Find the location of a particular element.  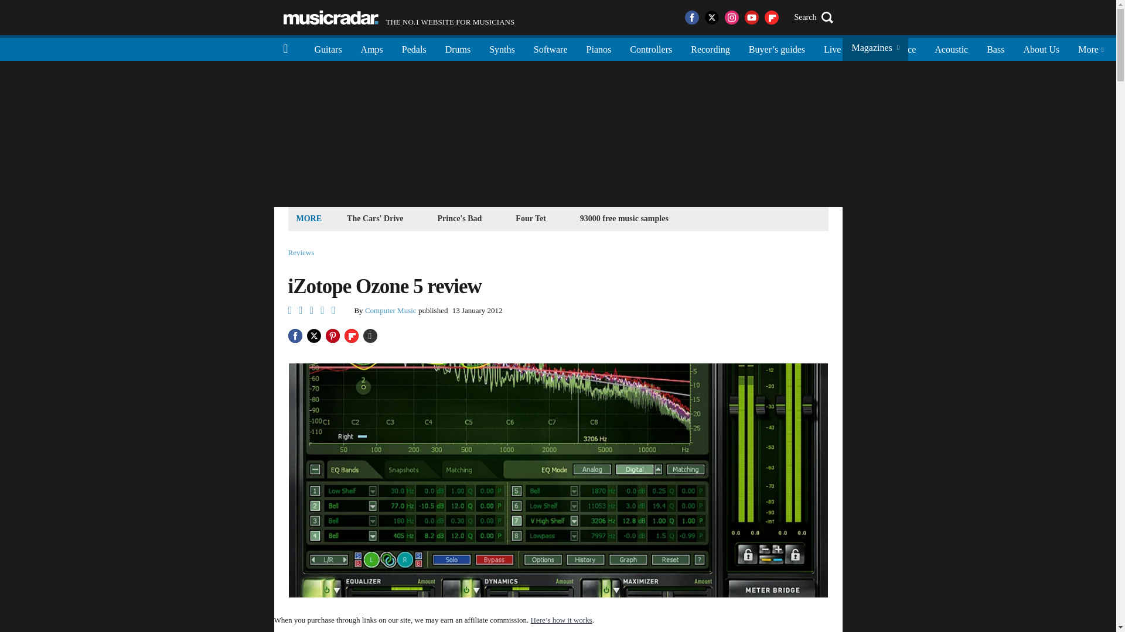

Pianos is located at coordinates (599, 48).